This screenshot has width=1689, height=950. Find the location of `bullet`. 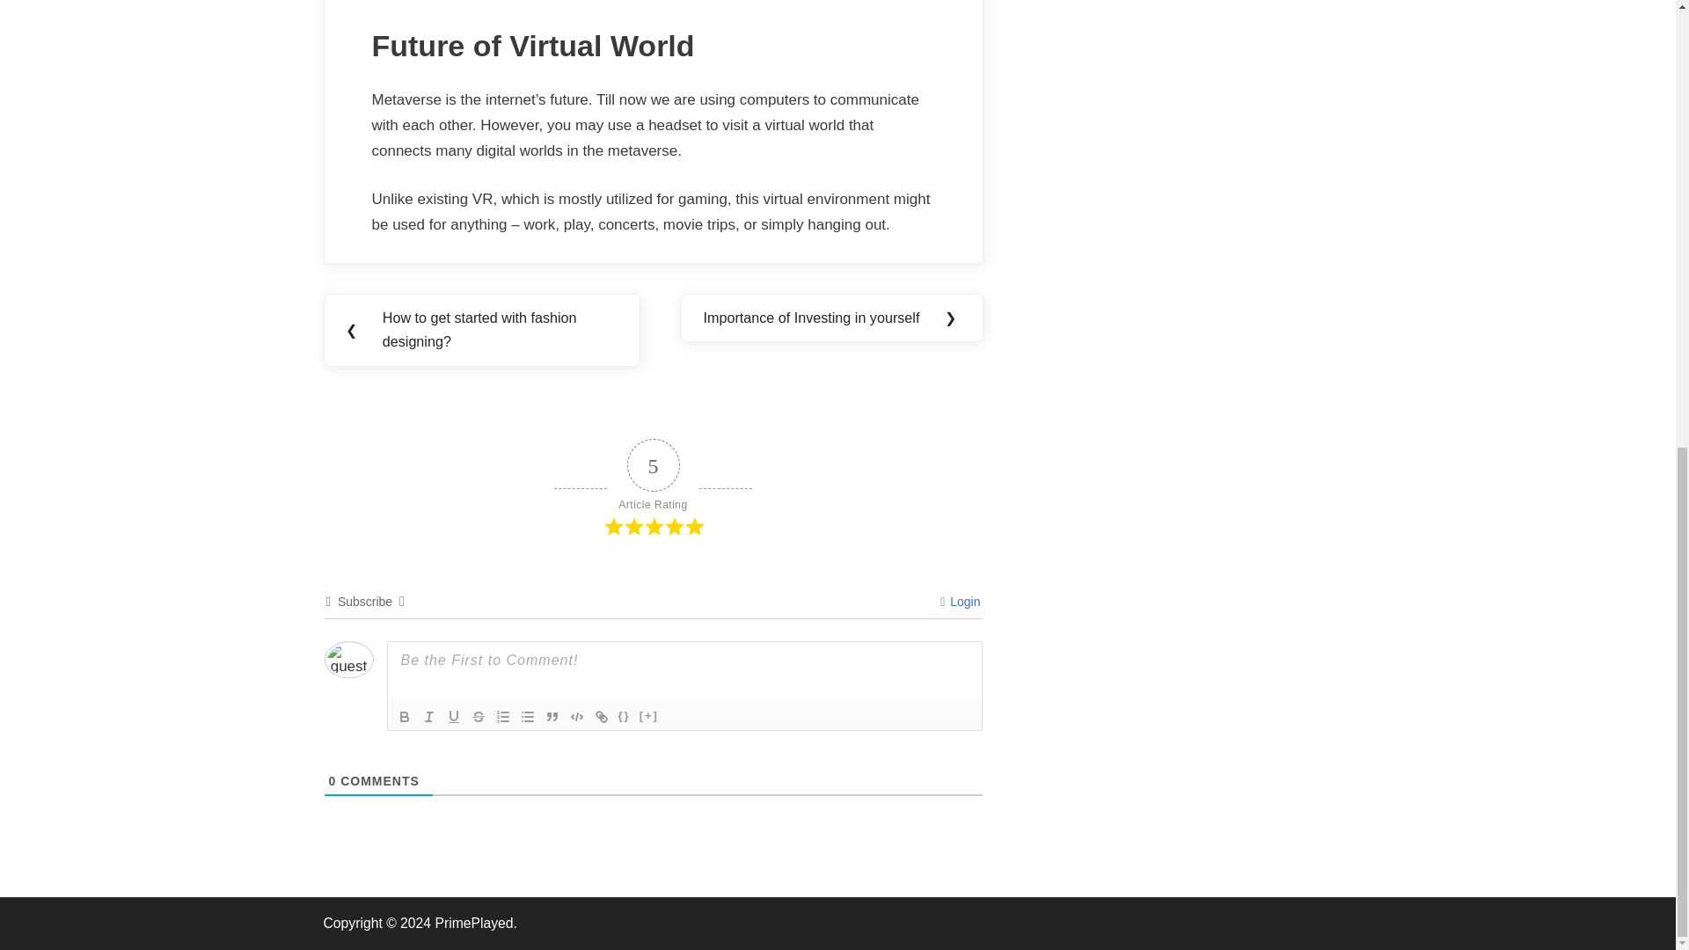

bullet is located at coordinates (528, 717).